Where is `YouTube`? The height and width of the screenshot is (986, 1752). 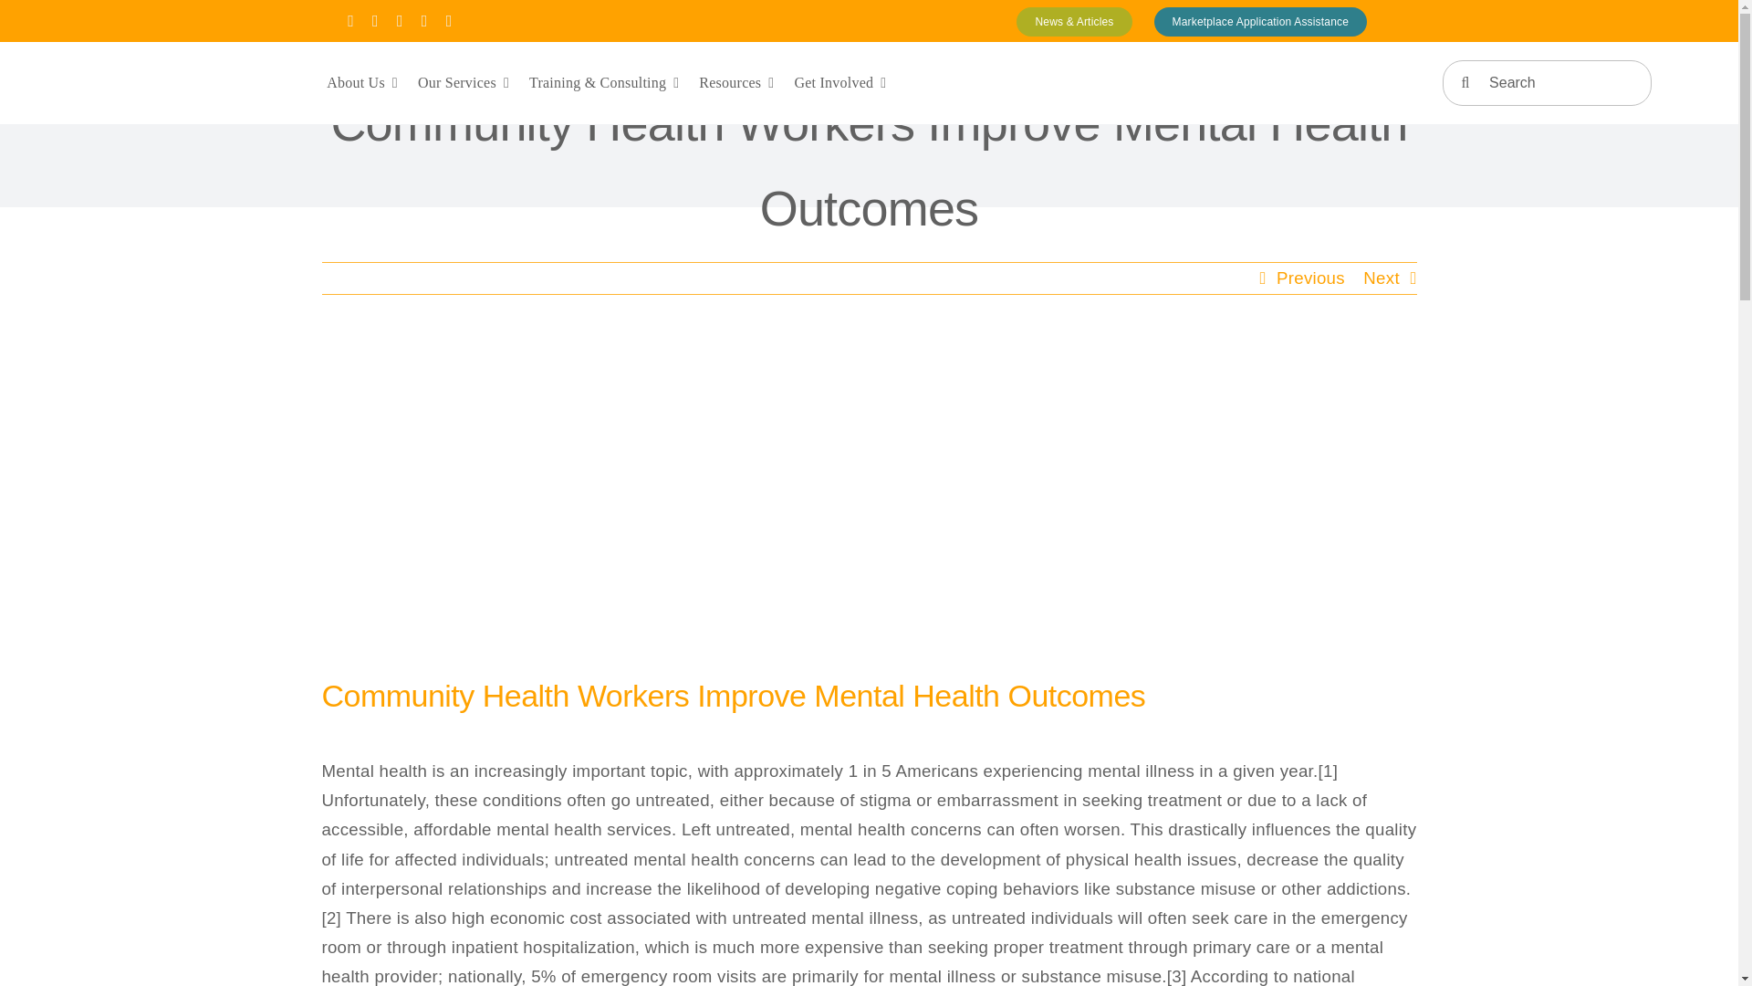 YouTube is located at coordinates (424, 21).